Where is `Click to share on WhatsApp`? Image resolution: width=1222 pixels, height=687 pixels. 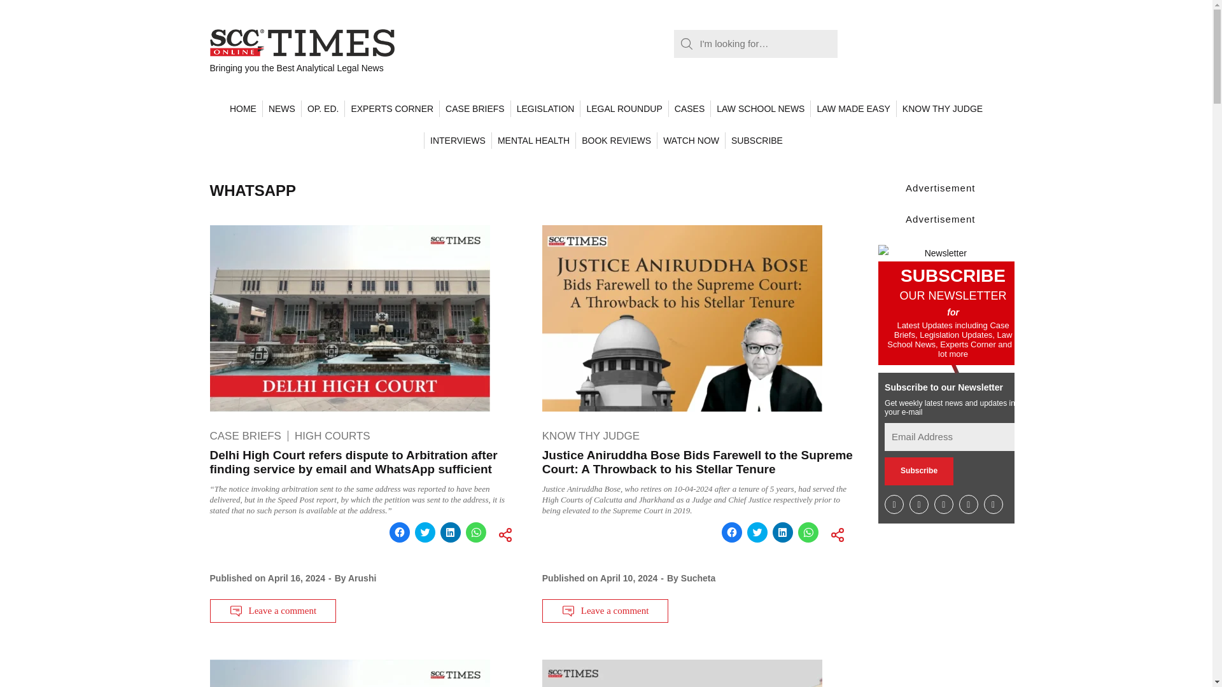
Click to share on WhatsApp is located at coordinates (476, 532).